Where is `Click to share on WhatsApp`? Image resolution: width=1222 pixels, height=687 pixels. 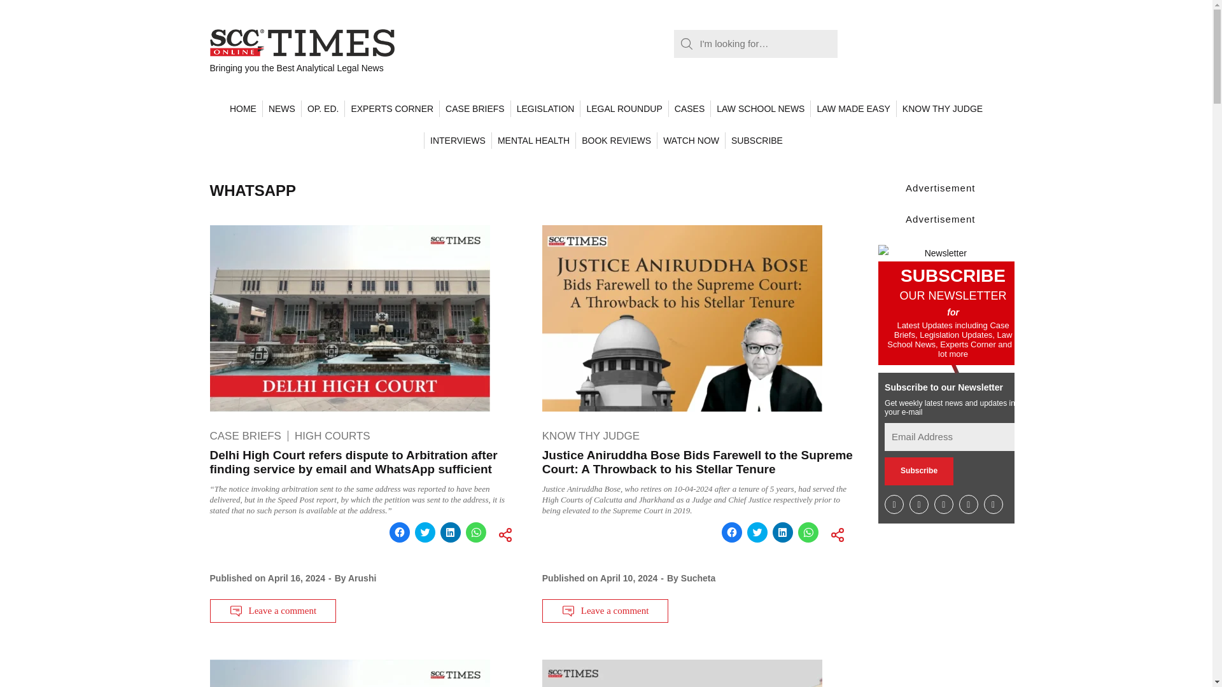
Click to share on WhatsApp is located at coordinates (476, 532).